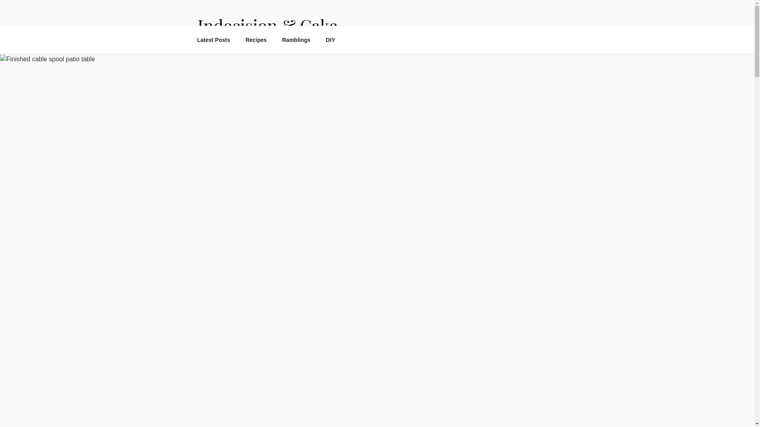 This screenshot has height=427, width=760. Describe the element at coordinates (256, 40) in the screenshot. I see `Recipes` at that location.